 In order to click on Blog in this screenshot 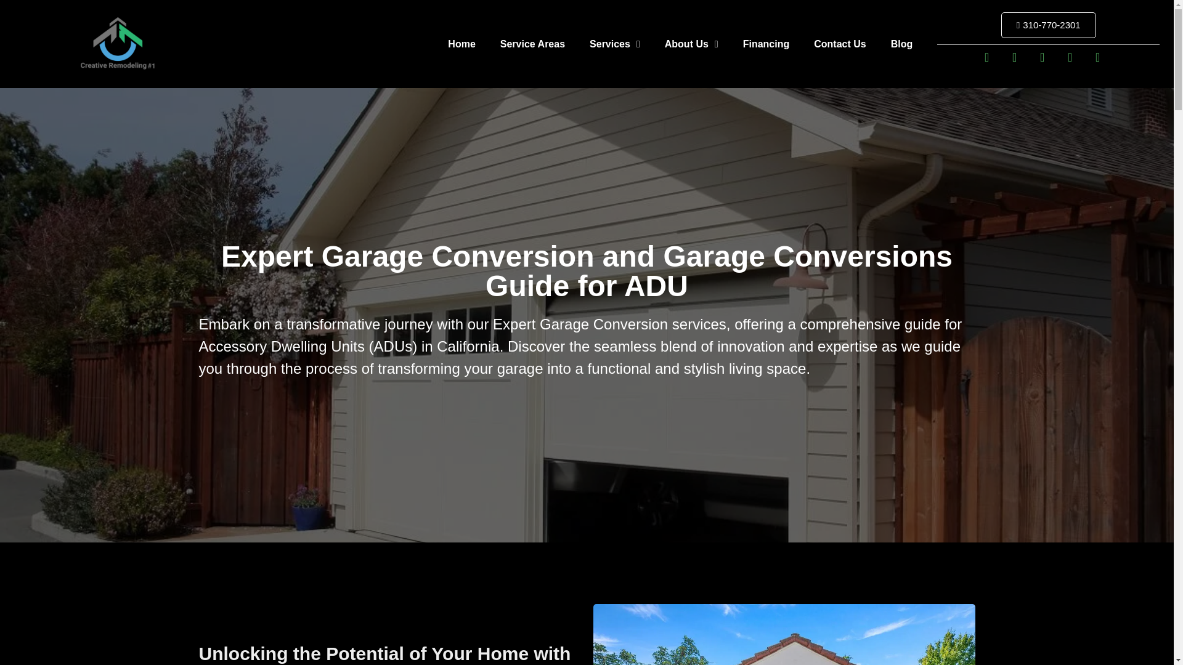, I will do `click(902, 43)`.